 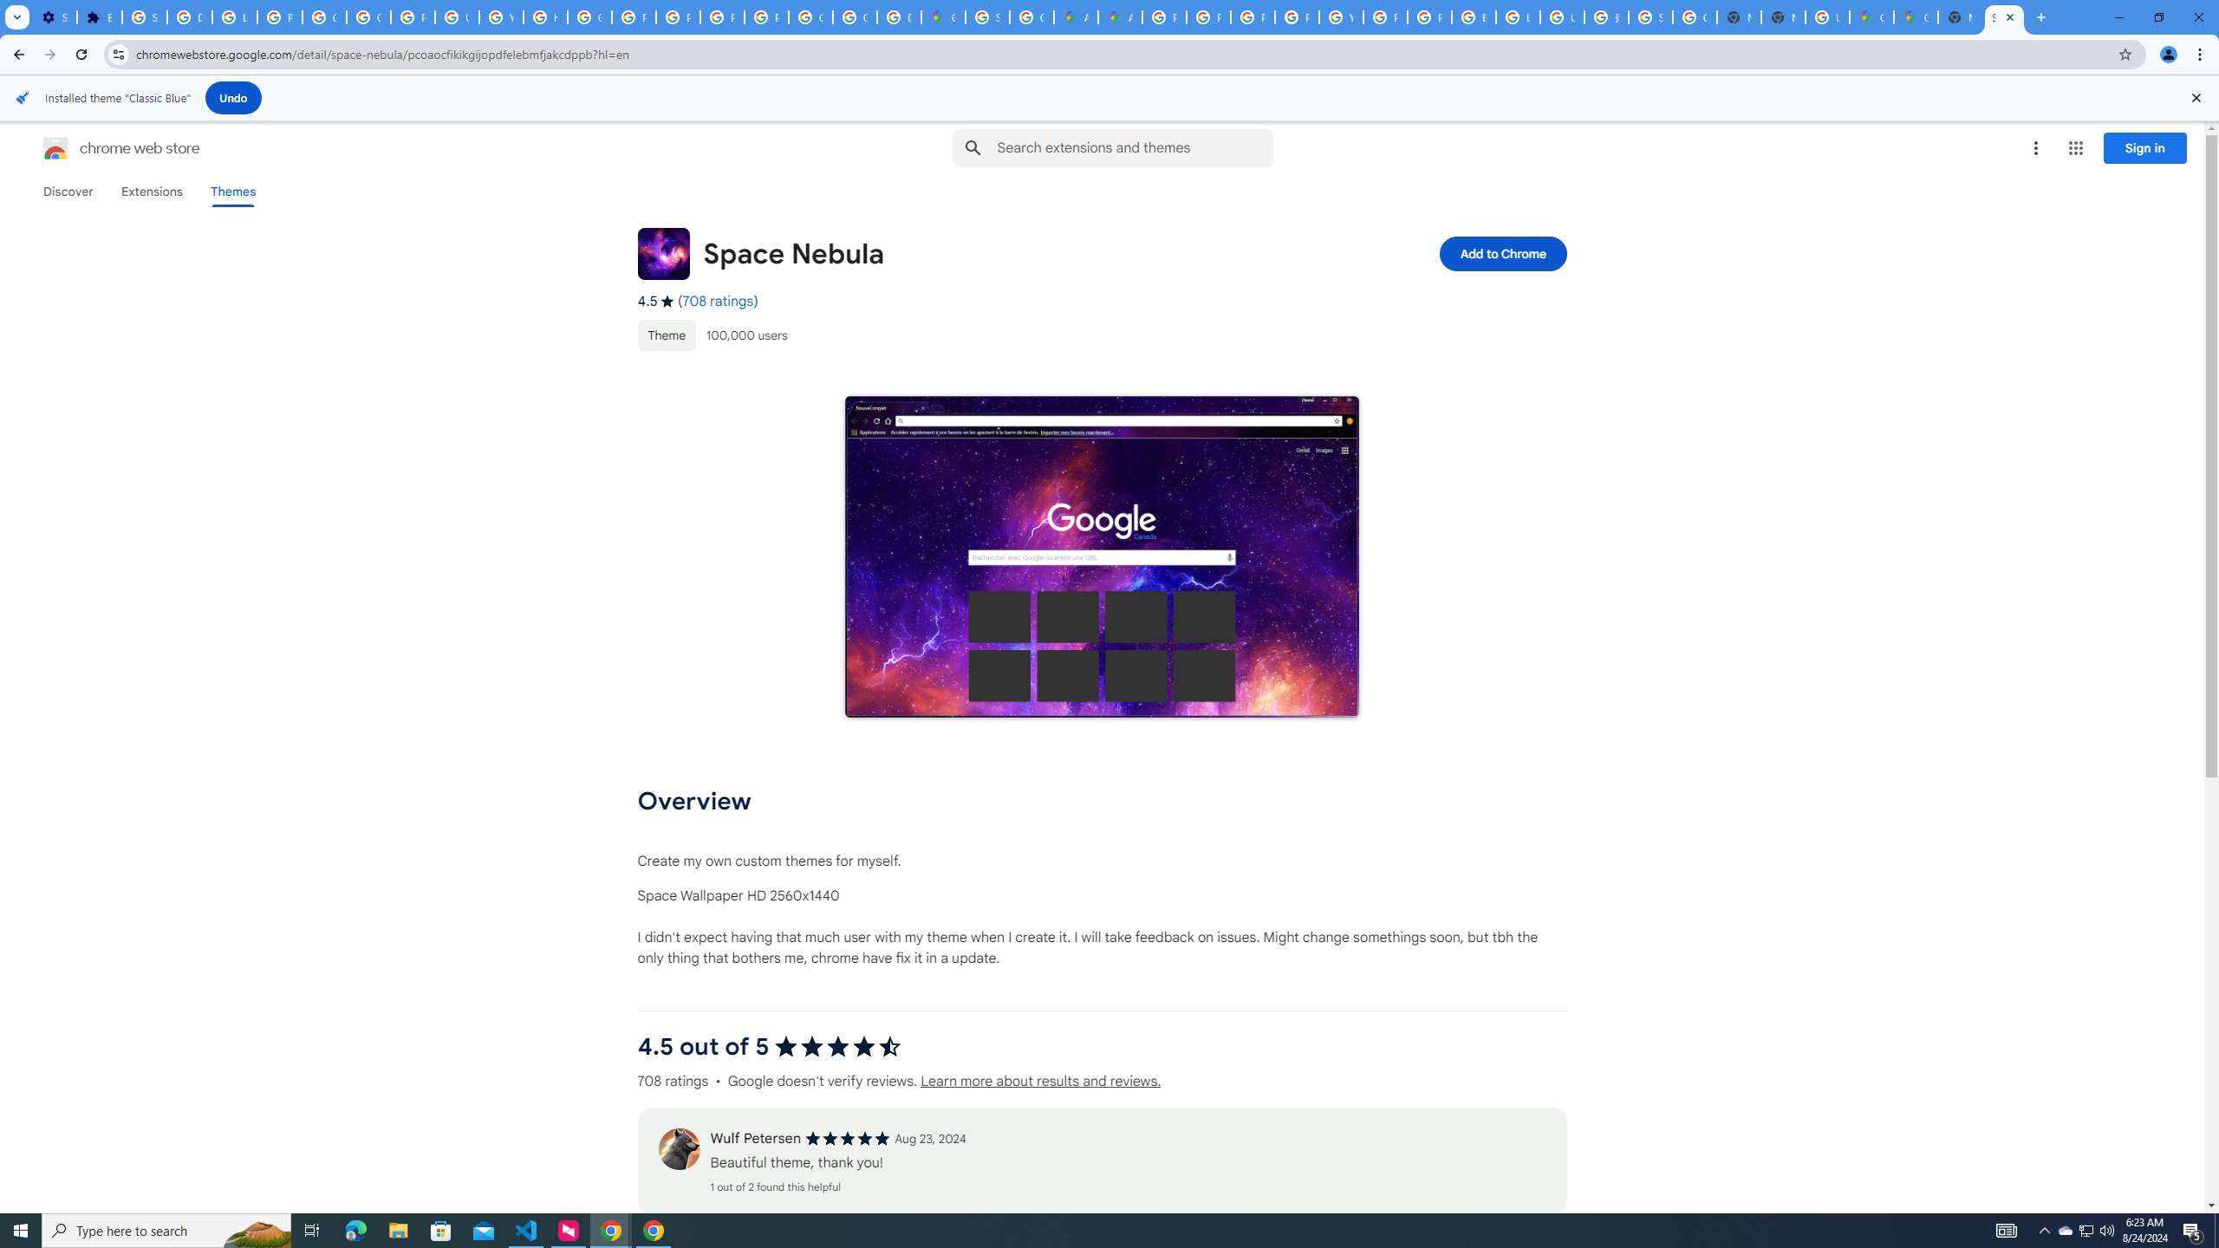 I want to click on 708 ratings, so click(x=718, y=302).